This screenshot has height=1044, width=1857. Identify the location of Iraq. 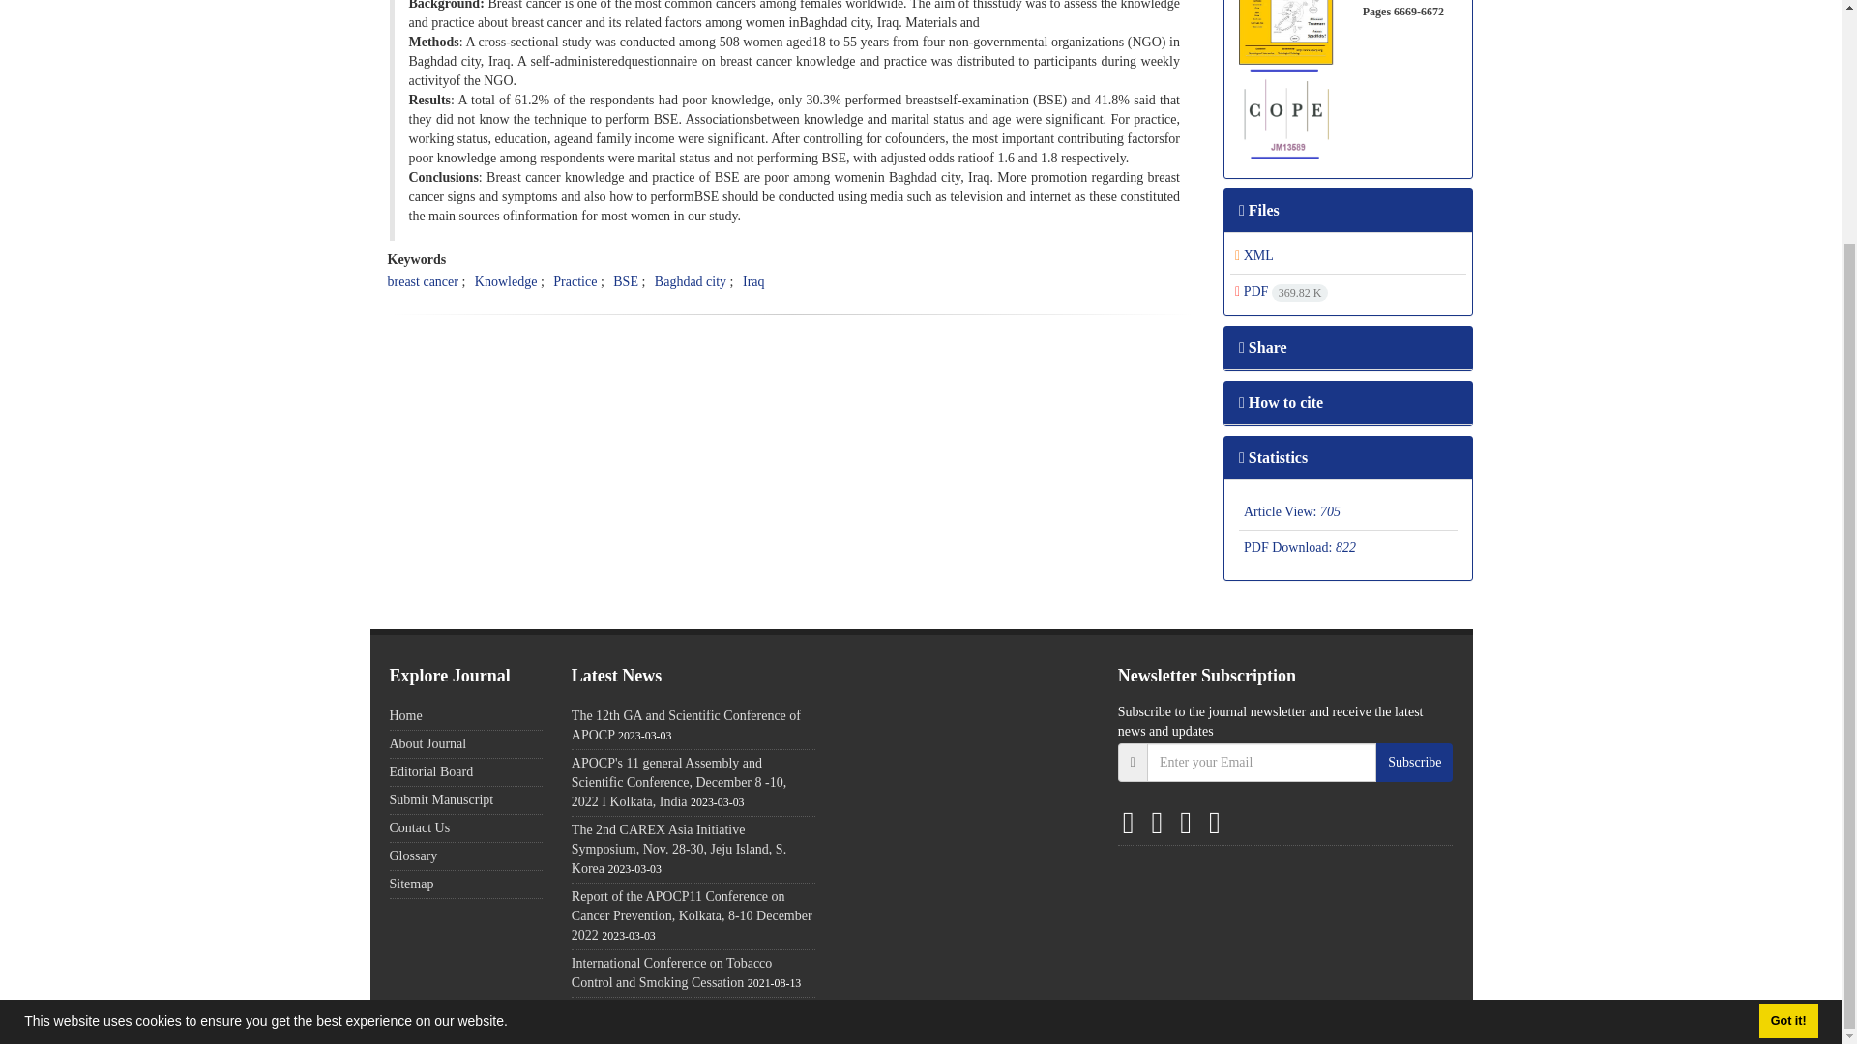
(754, 282).